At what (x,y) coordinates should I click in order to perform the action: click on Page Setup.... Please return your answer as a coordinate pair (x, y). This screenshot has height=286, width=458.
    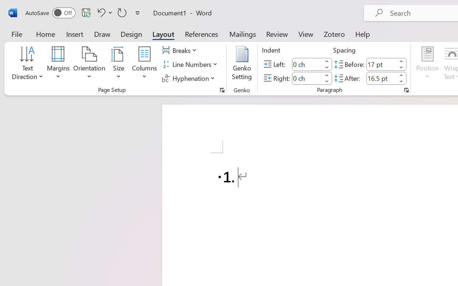
    Looking at the image, I should click on (222, 90).